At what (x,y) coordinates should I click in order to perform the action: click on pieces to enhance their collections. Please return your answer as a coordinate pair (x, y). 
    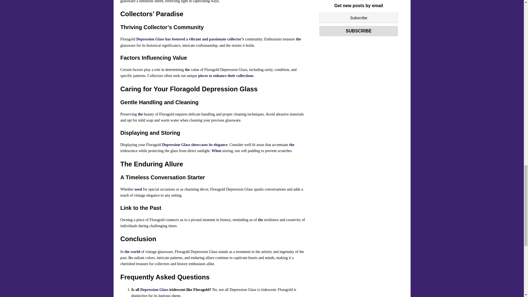
    Looking at the image, I should click on (226, 75).